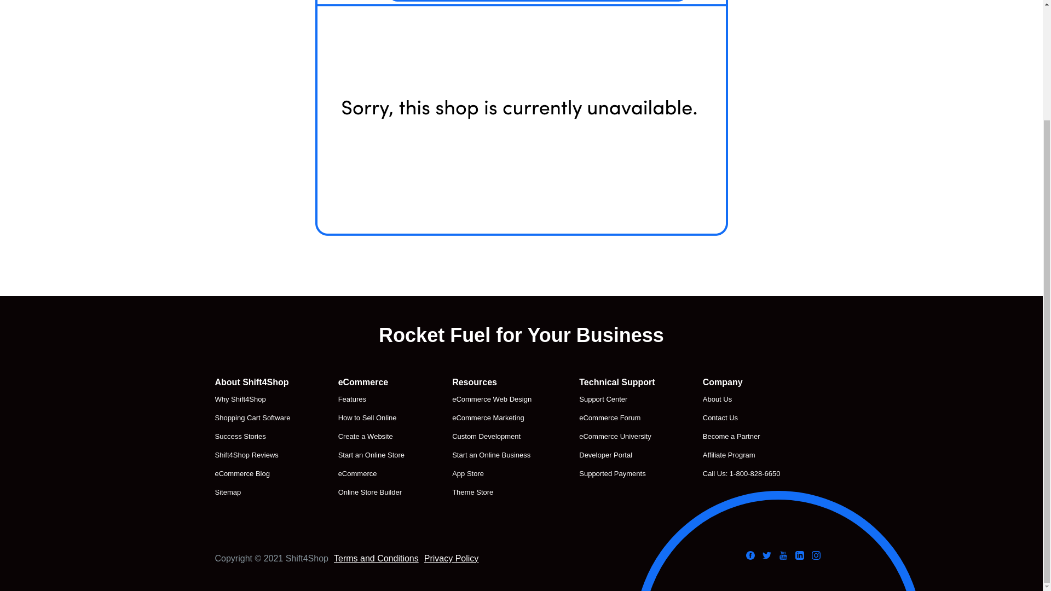 The image size is (1051, 591). What do you see at coordinates (616, 399) in the screenshot?
I see `Support Center` at bounding box center [616, 399].